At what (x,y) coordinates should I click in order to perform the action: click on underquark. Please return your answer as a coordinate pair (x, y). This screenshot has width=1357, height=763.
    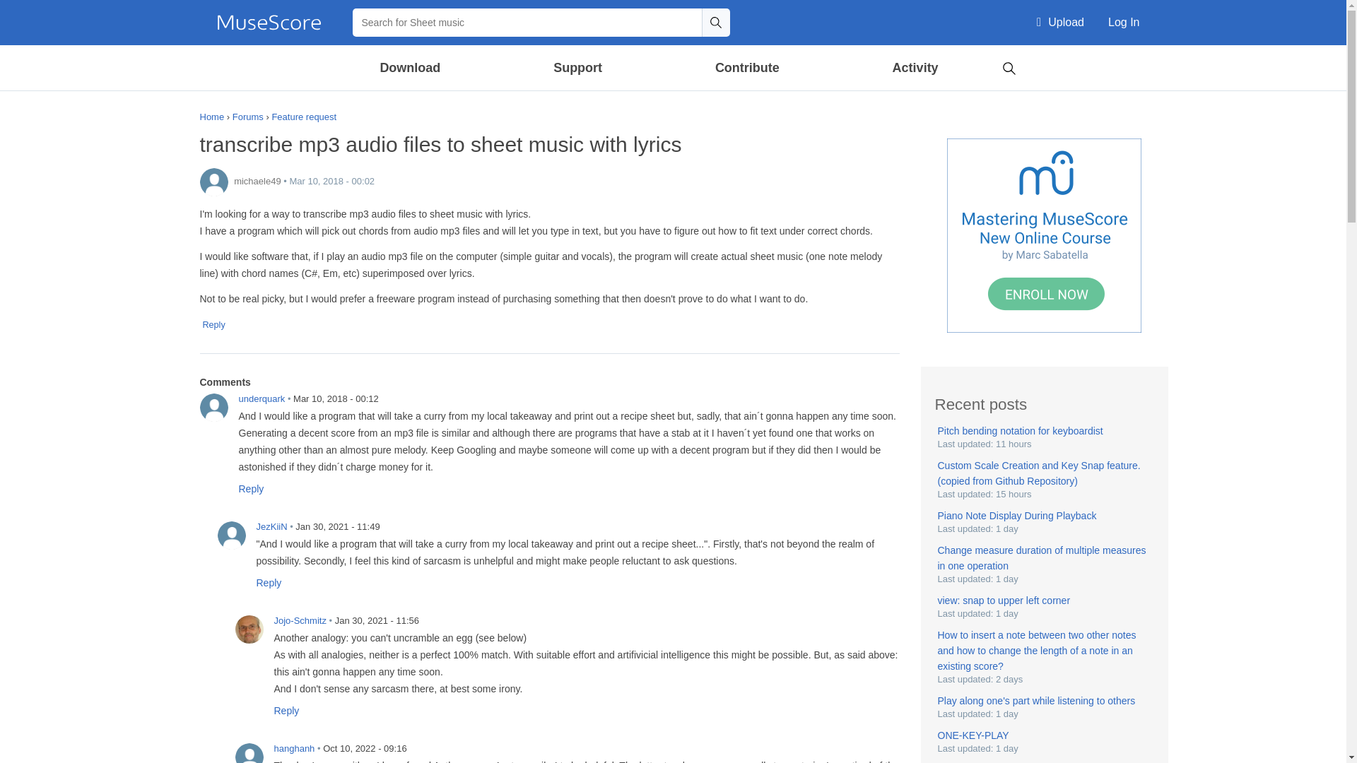
    Looking at the image, I should click on (213, 408).